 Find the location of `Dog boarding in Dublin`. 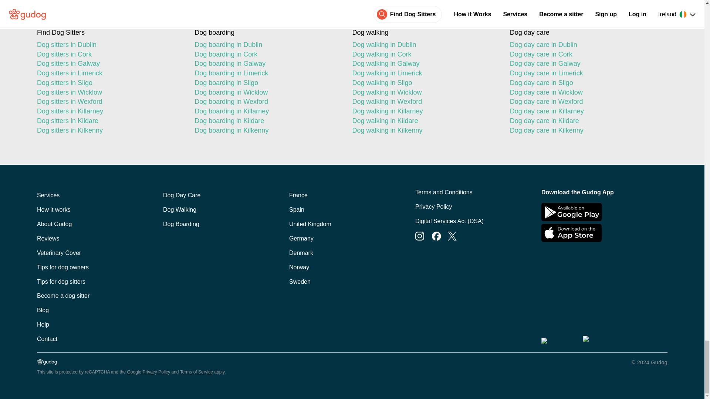

Dog boarding in Dublin is located at coordinates (267, 45).